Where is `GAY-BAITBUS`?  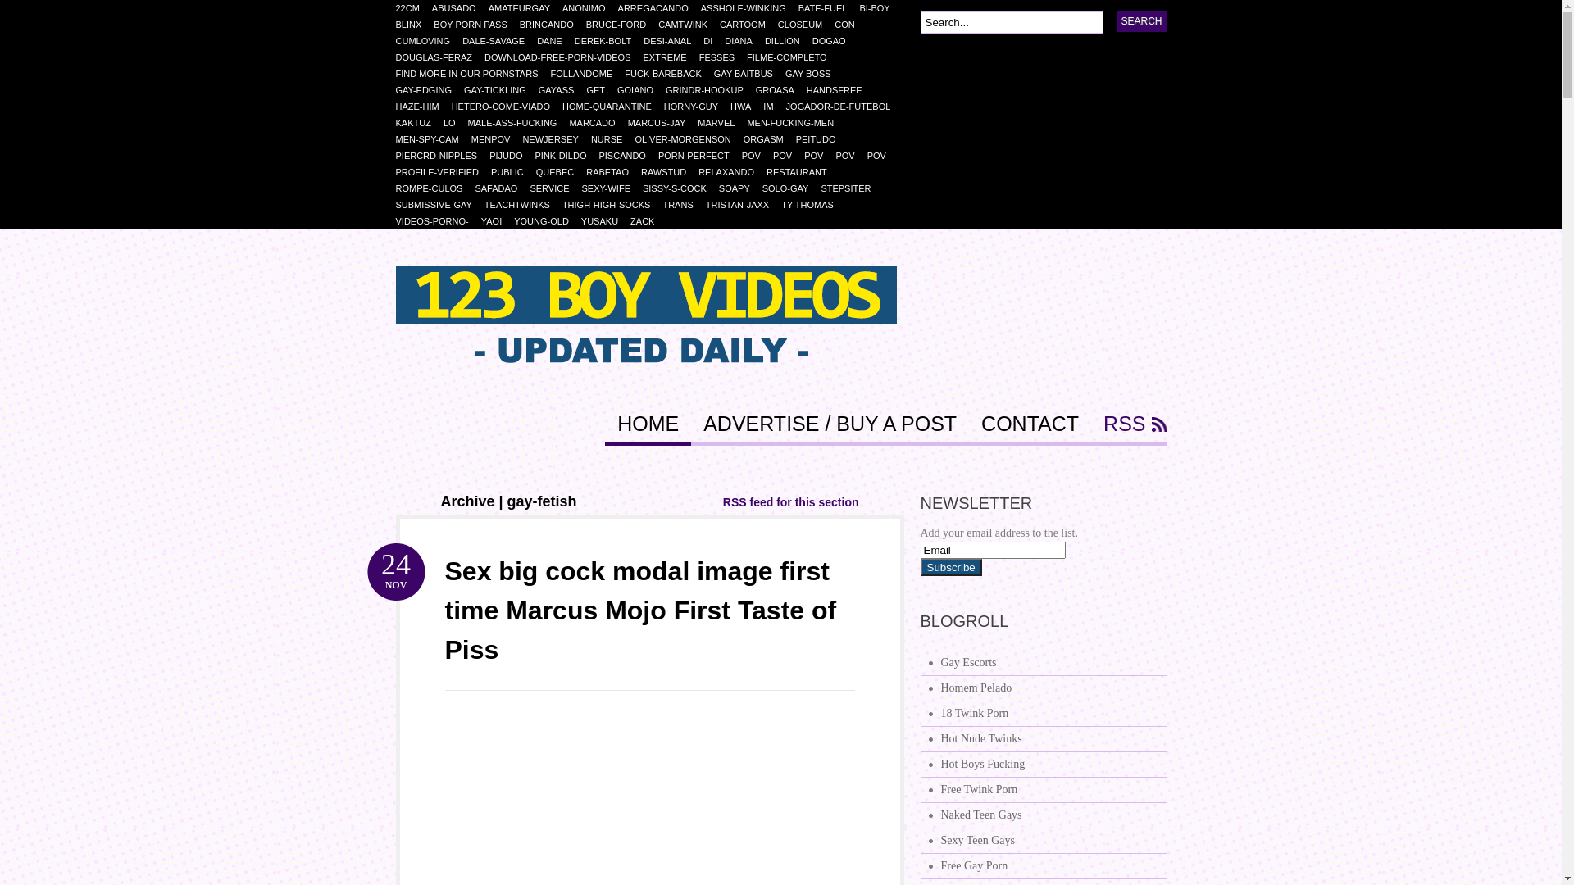 GAY-BAITBUS is located at coordinates (749, 74).